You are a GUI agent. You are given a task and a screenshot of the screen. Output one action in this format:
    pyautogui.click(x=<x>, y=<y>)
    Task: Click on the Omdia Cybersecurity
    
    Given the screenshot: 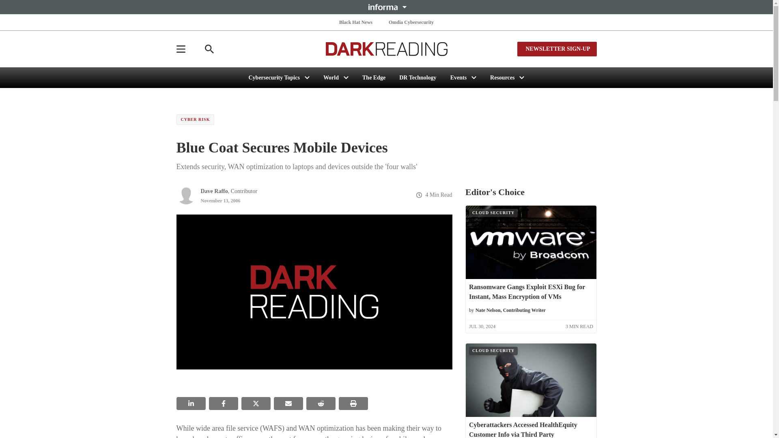 What is the action you would take?
    pyautogui.click(x=411, y=22)
    